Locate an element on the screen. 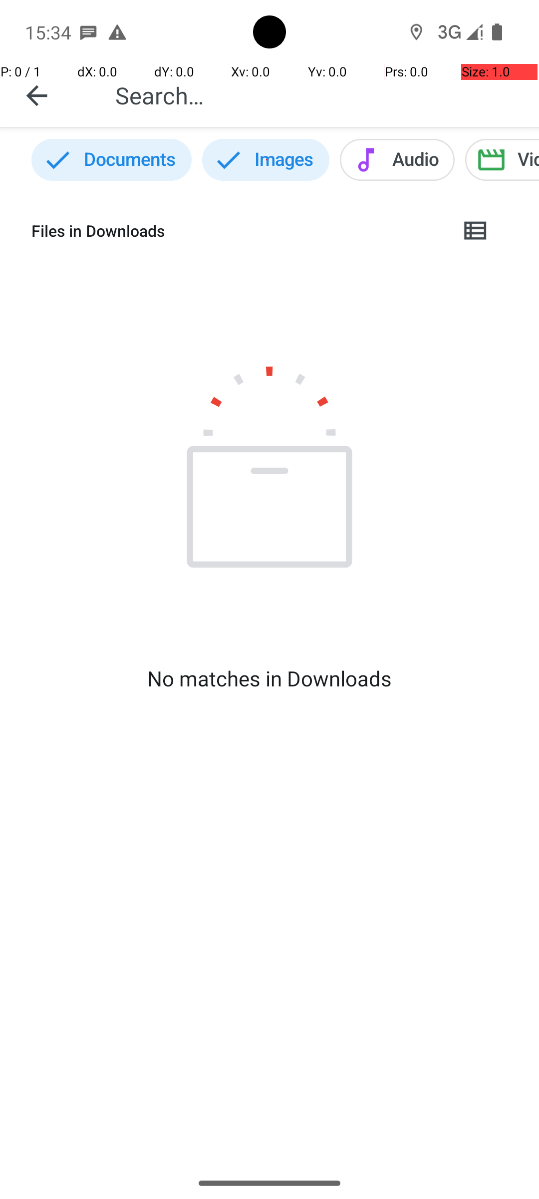 The image size is (539, 1199). Videos is located at coordinates (502, 160).